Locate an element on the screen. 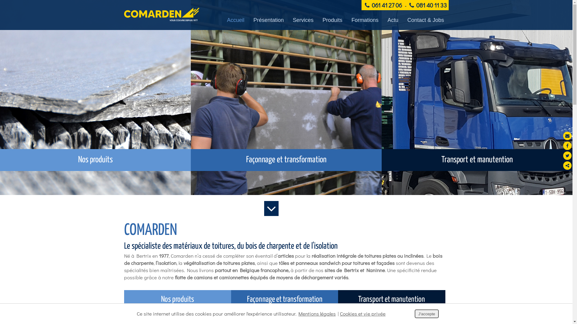  Transport et manutention is located at coordinates (477, 97).